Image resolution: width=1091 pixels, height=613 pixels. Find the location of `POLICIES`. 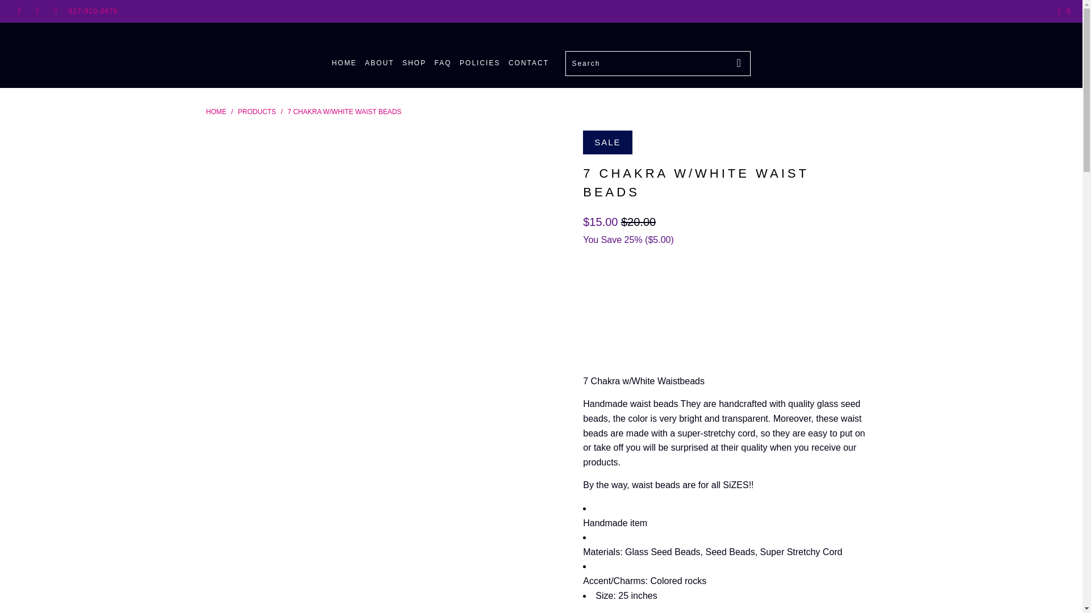

POLICIES is located at coordinates (480, 64).